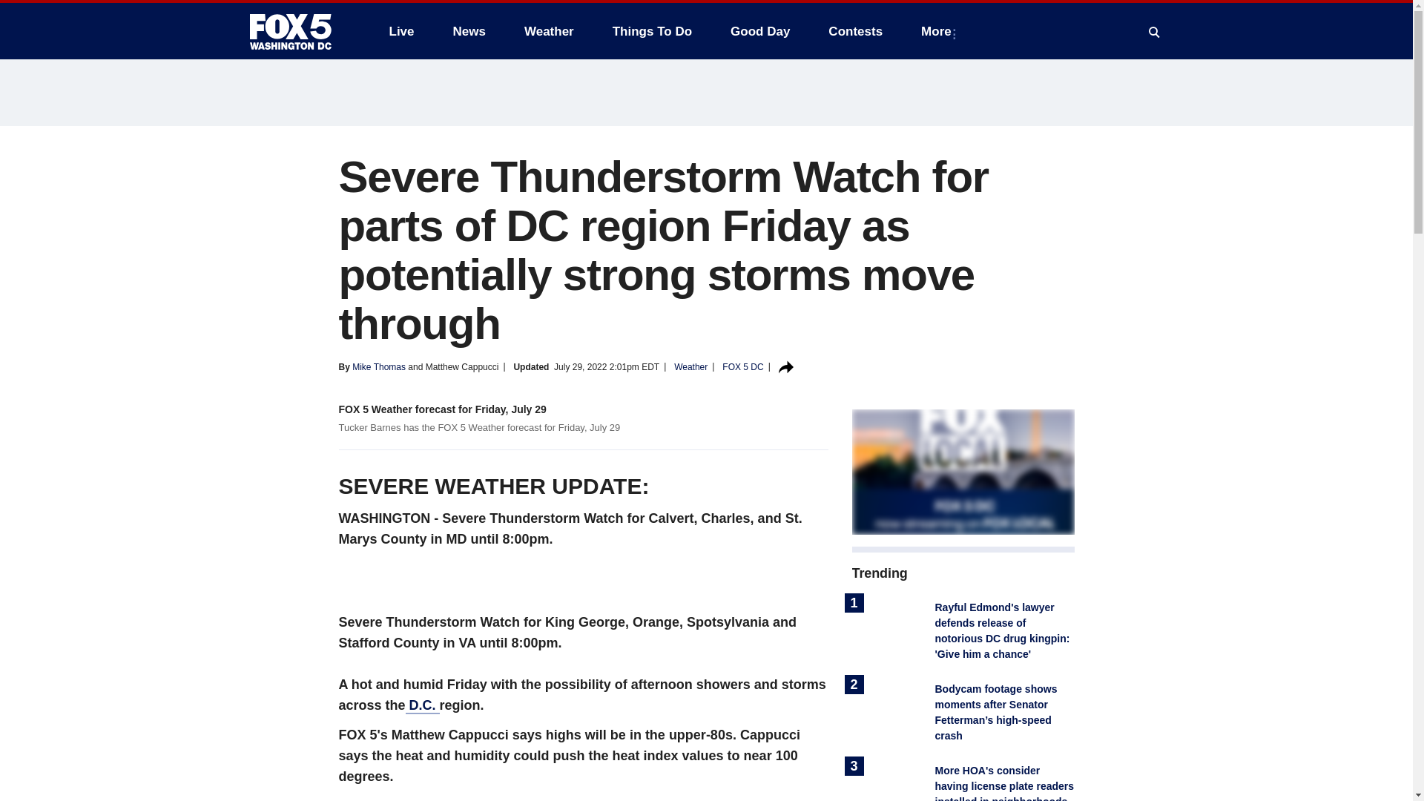  What do you see at coordinates (652, 31) in the screenshot?
I see `Things To Do` at bounding box center [652, 31].